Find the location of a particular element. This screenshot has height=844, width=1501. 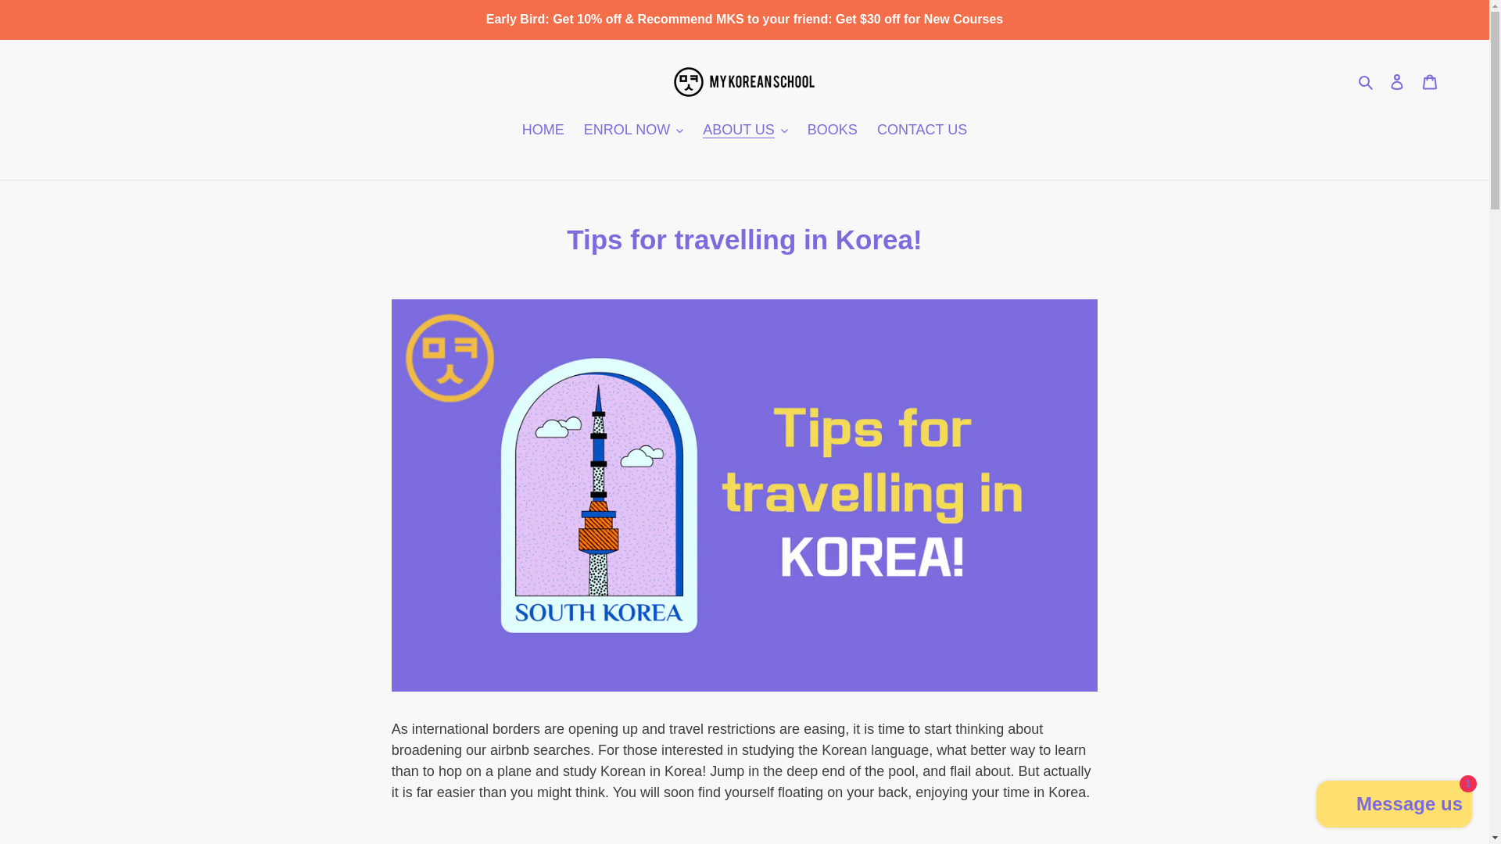

ABOUT US is located at coordinates (744, 131).